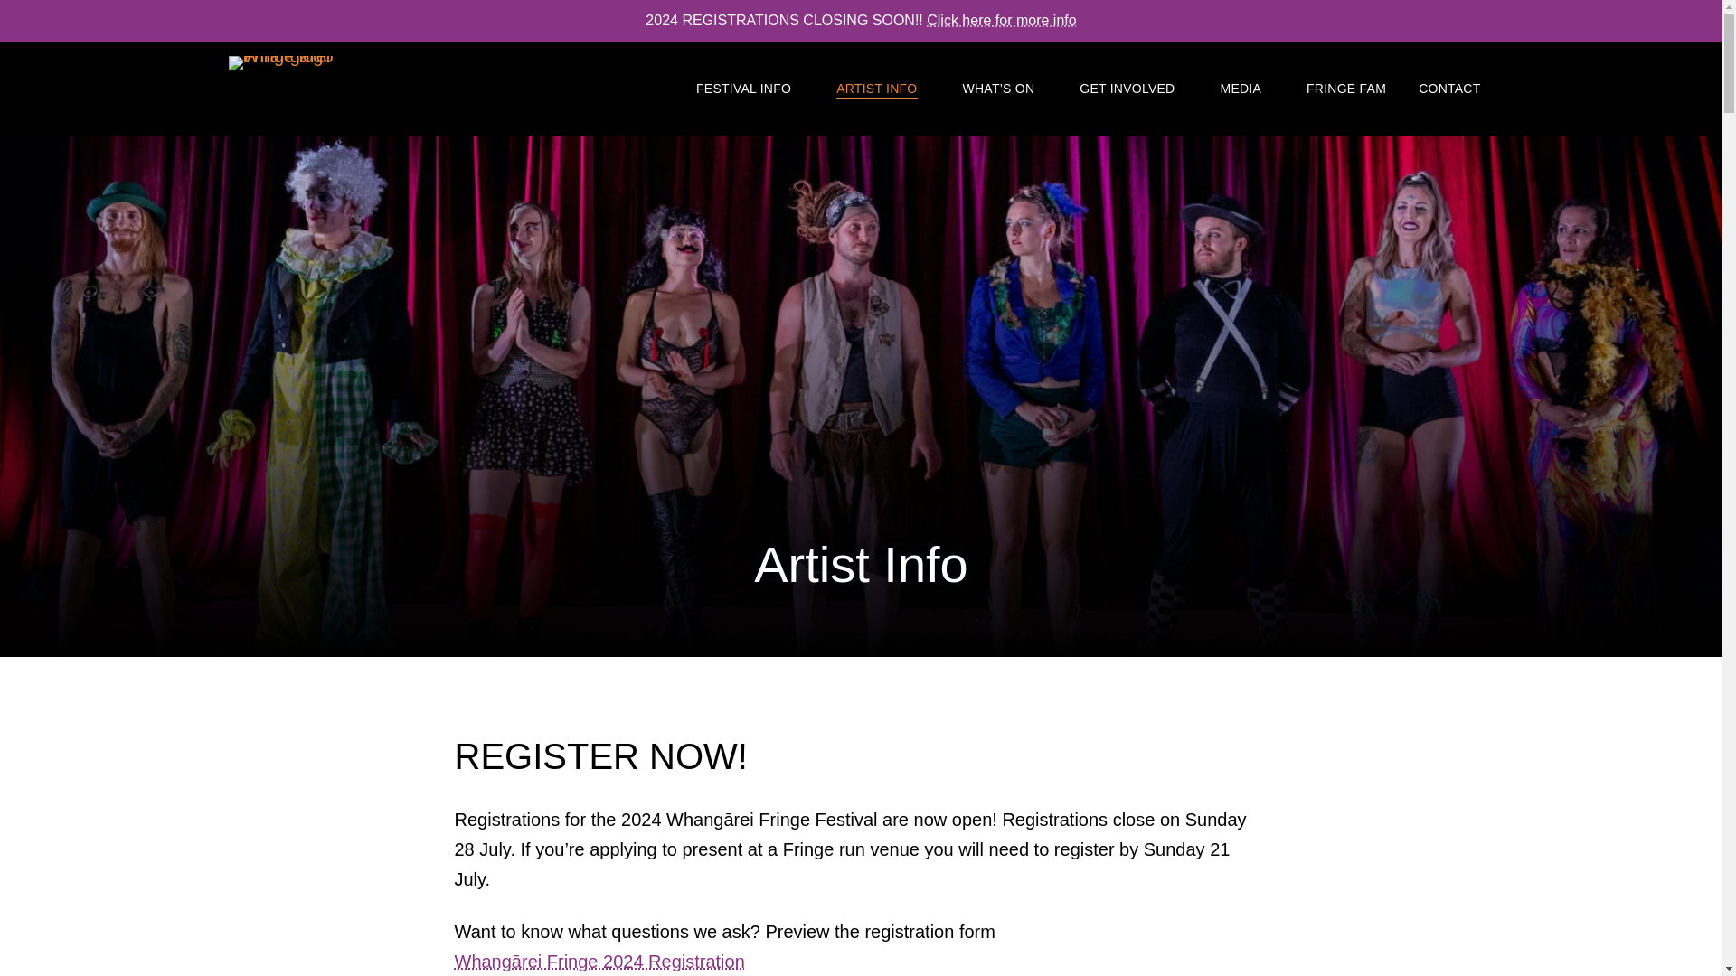  I want to click on Click here for more info, so click(1002, 20).